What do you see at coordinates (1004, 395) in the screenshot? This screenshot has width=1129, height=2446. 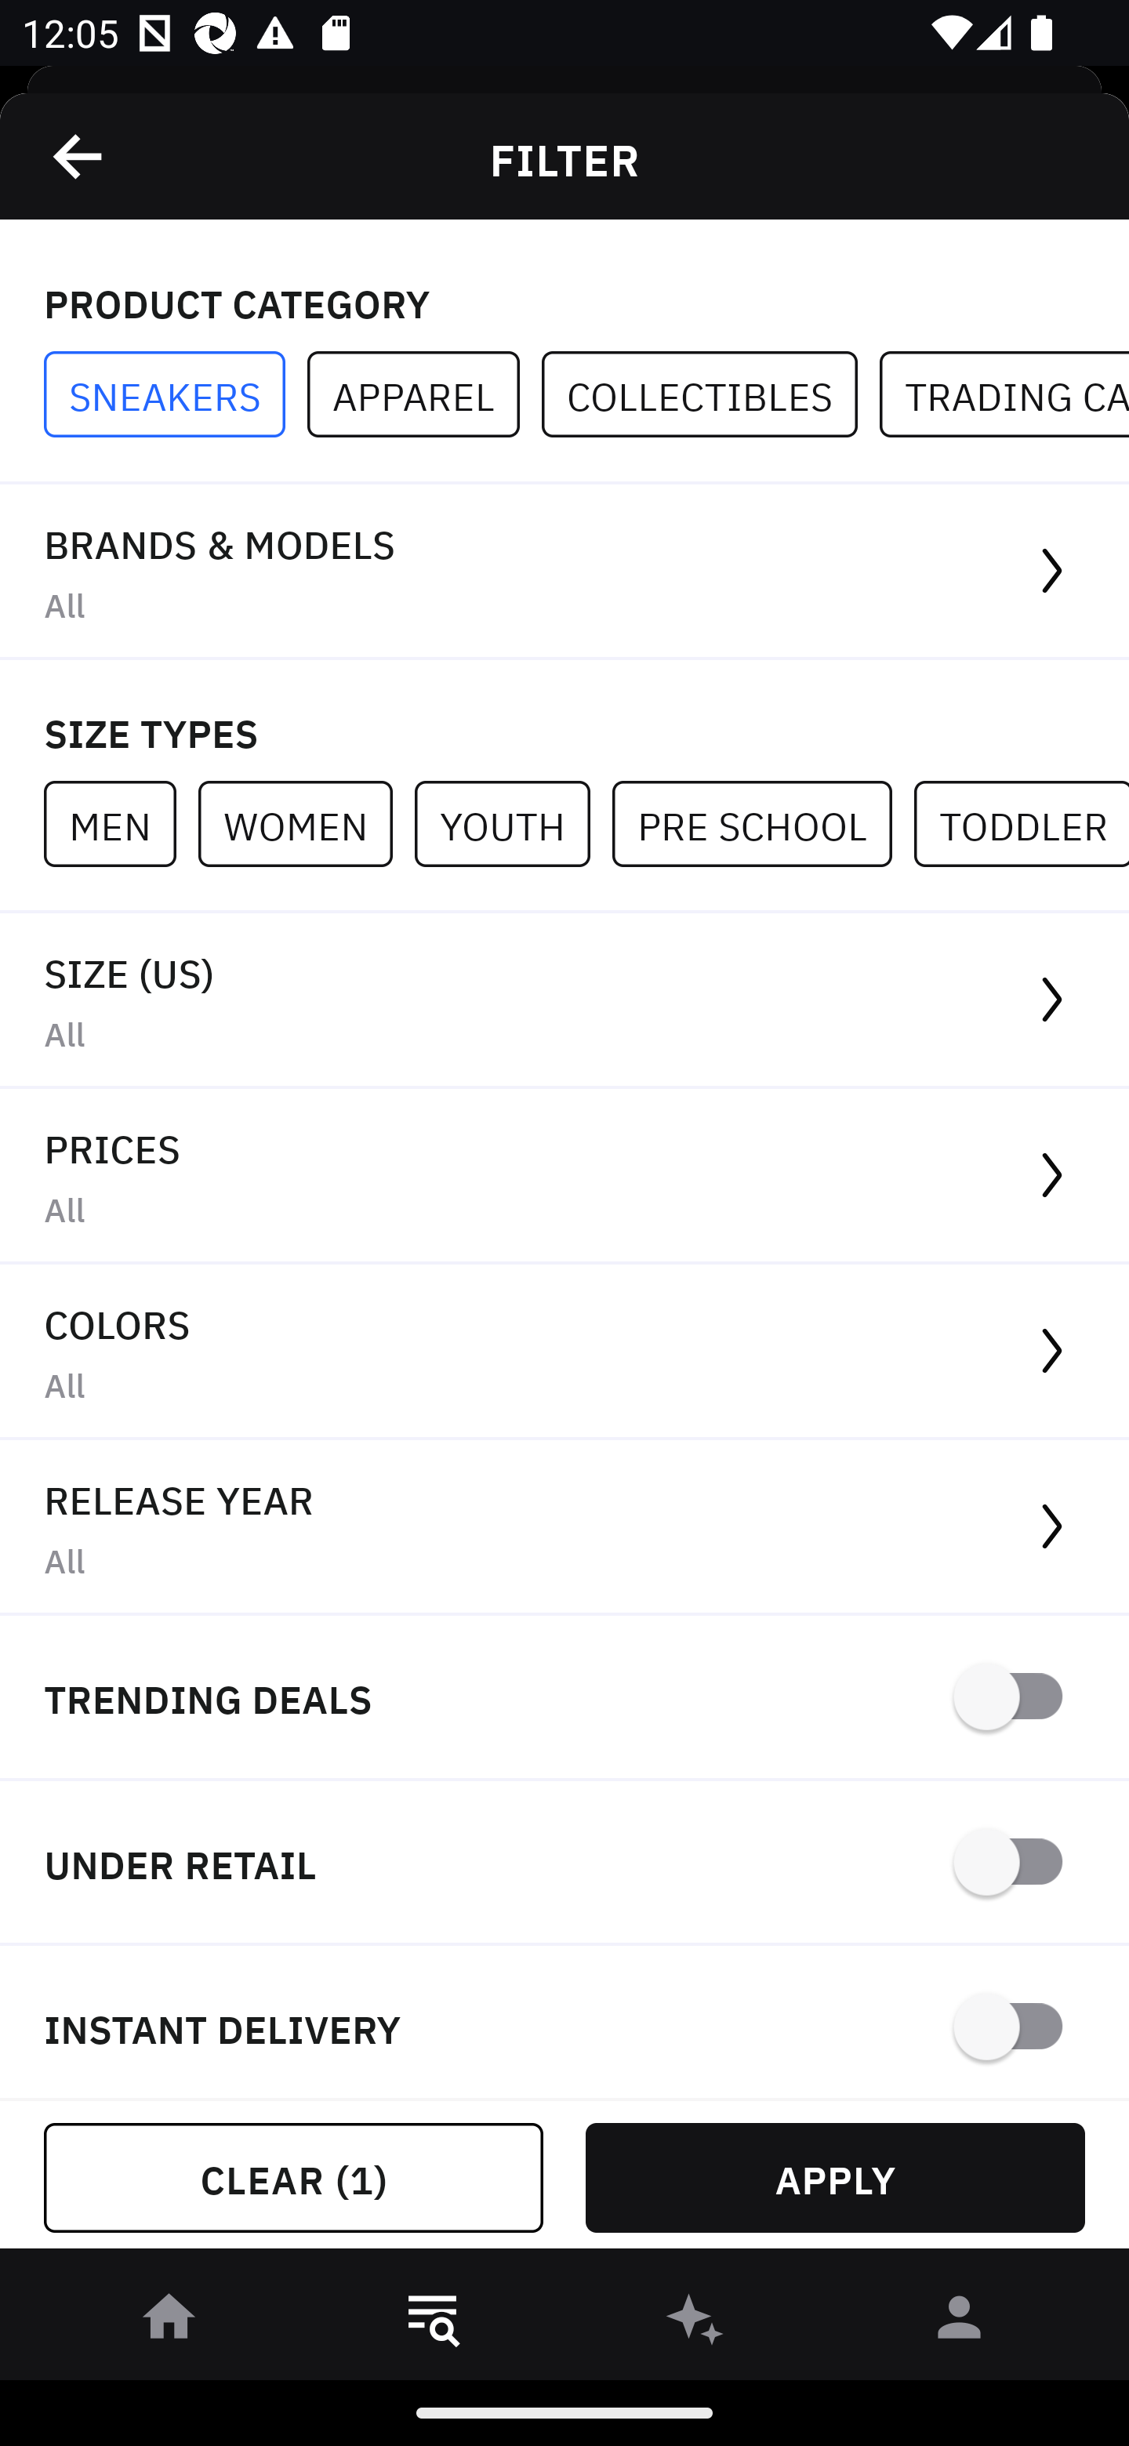 I see `TRADING CARDS` at bounding box center [1004, 395].